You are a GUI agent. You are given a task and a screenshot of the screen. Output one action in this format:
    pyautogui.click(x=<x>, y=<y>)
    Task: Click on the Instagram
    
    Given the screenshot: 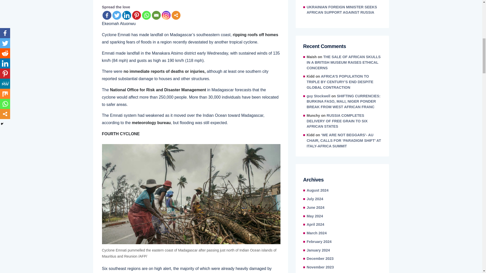 What is the action you would take?
    pyautogui.click(x=166, y=15)
    